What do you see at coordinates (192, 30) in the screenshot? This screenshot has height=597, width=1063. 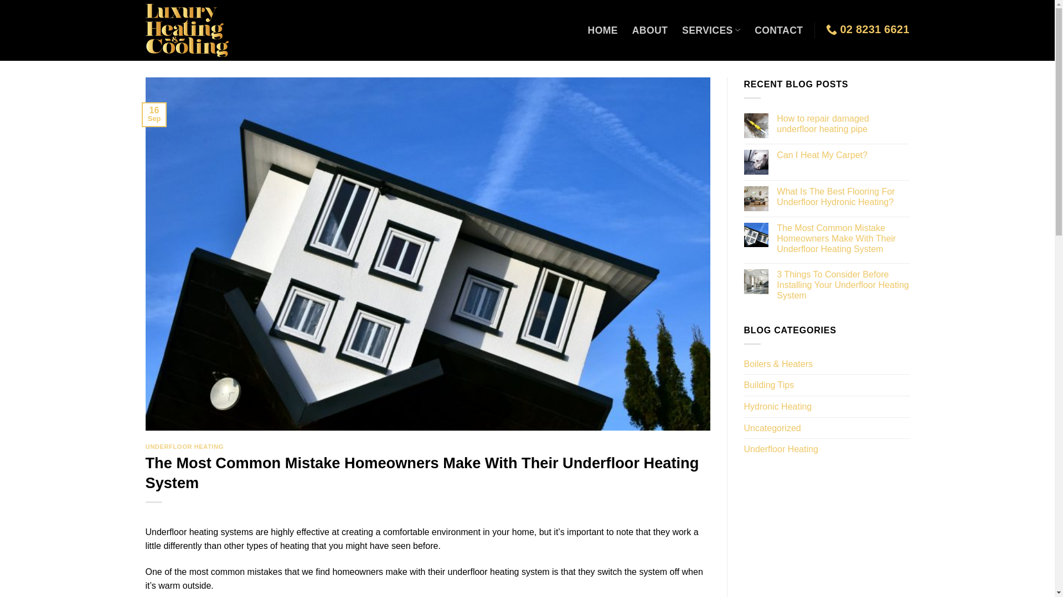 I see `Luxury Heating & Cooling - Heating & Cooling Systems Sydney` at bounding box center [192, 30].